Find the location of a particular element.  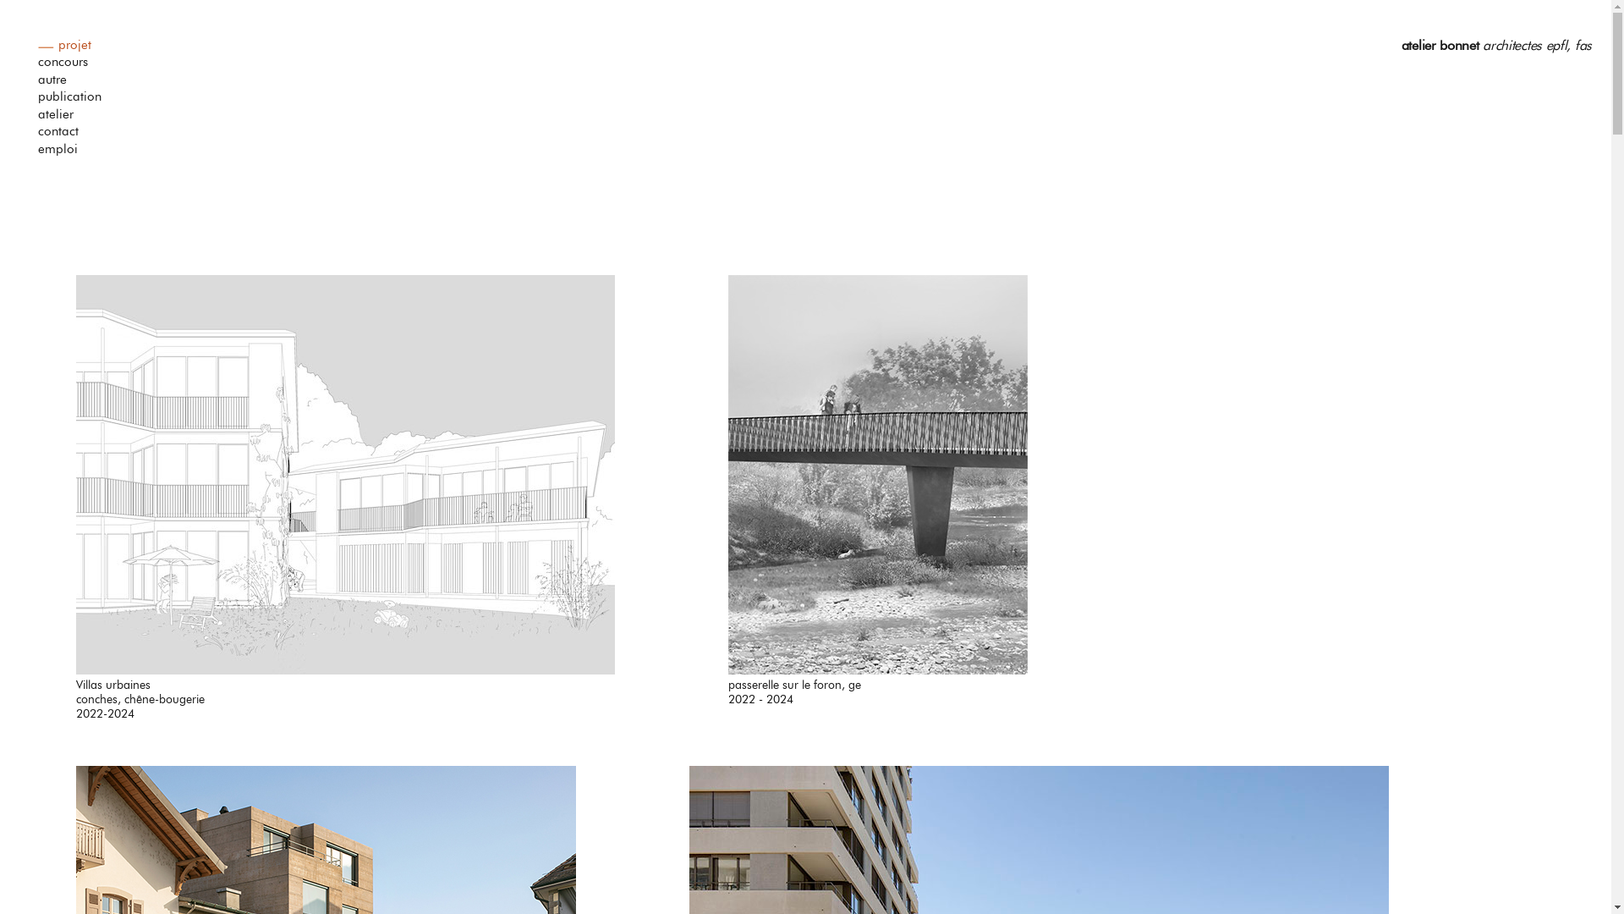

atelier bonnet is located at coordinates (1440, 46).